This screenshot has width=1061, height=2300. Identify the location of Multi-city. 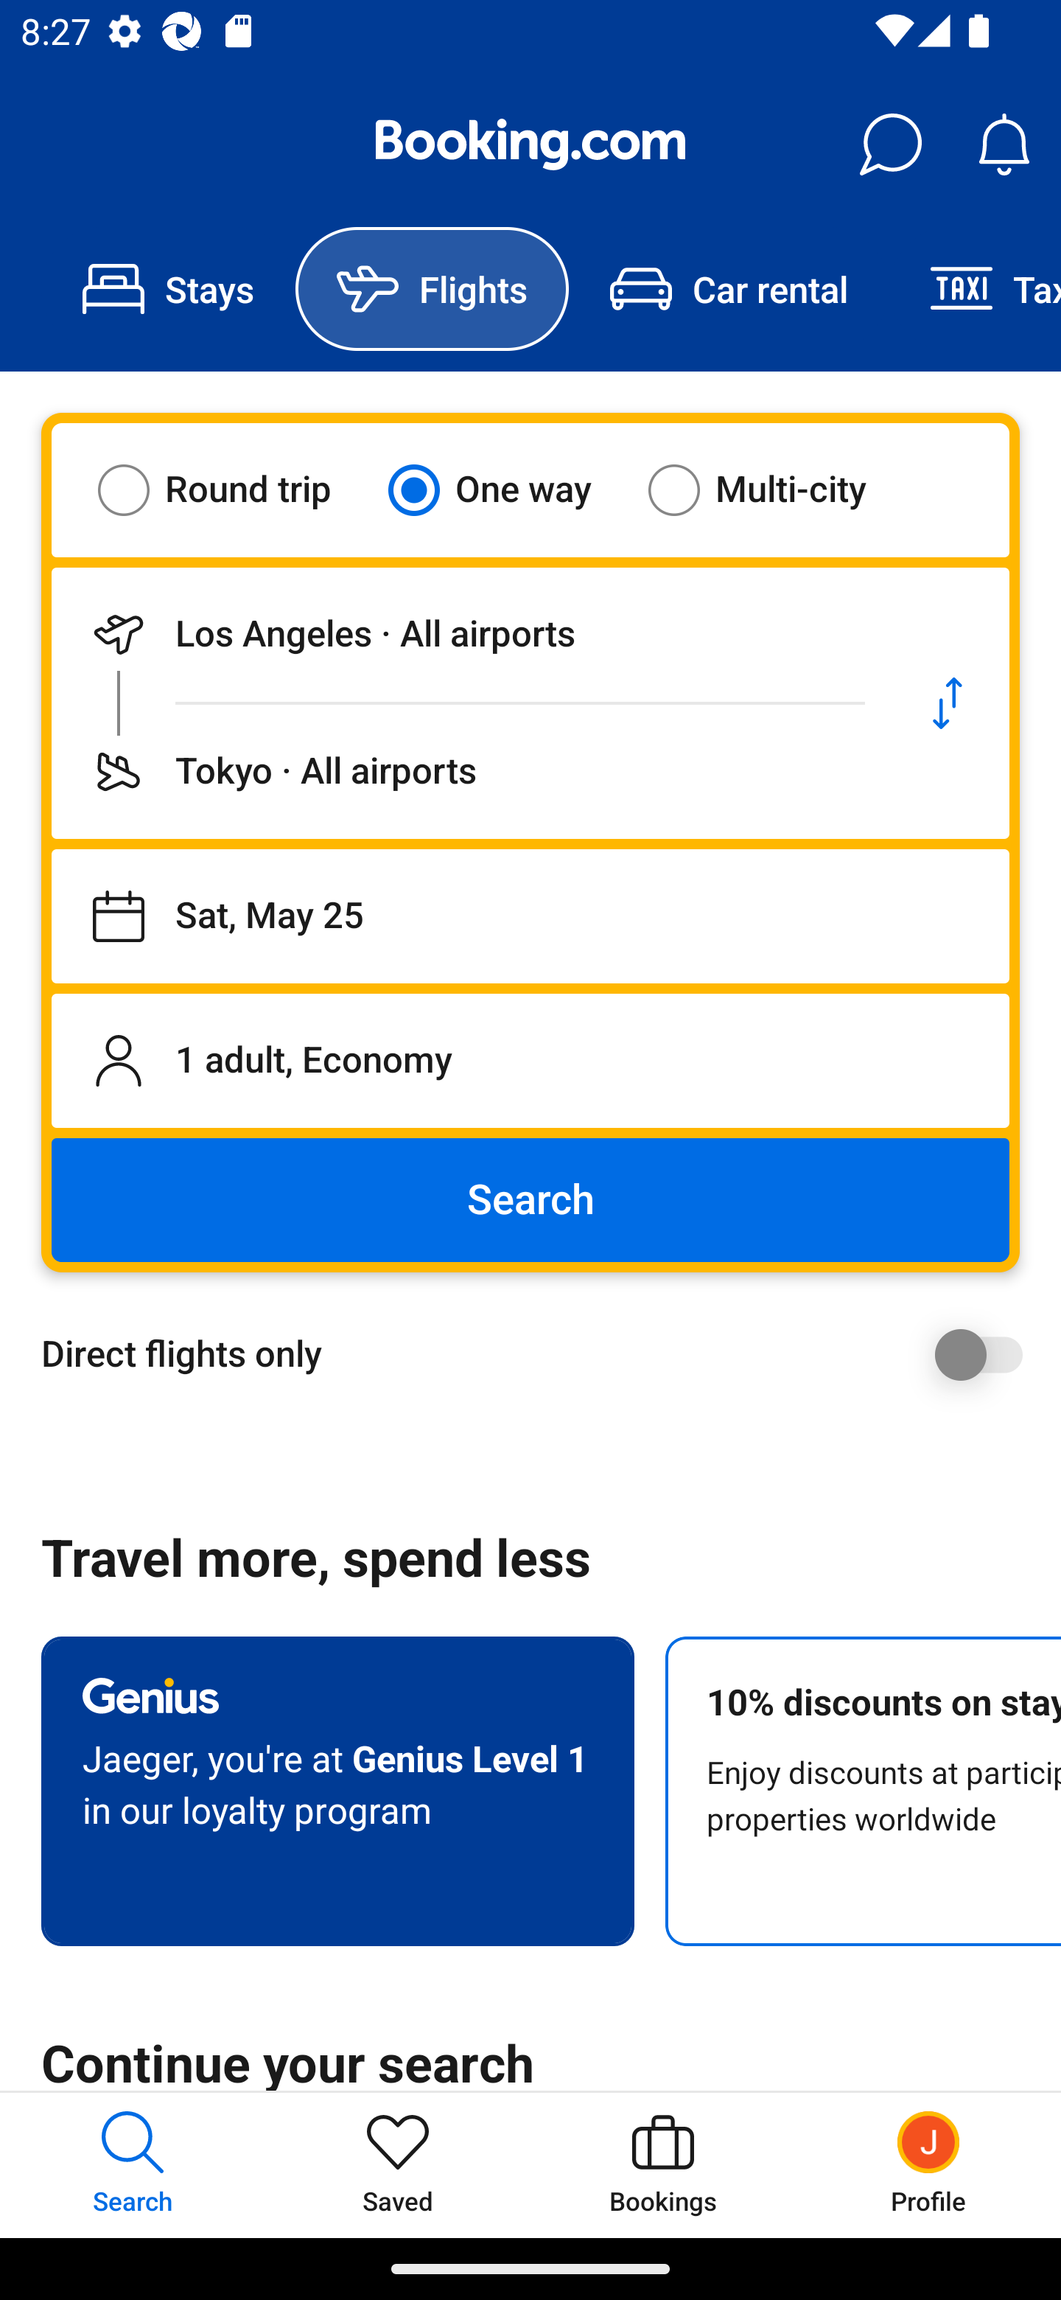
(775, 489).